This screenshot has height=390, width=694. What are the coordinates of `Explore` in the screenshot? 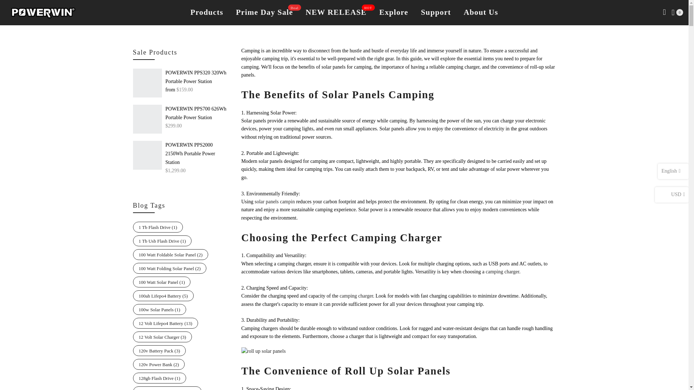 It's located at (198, 154).